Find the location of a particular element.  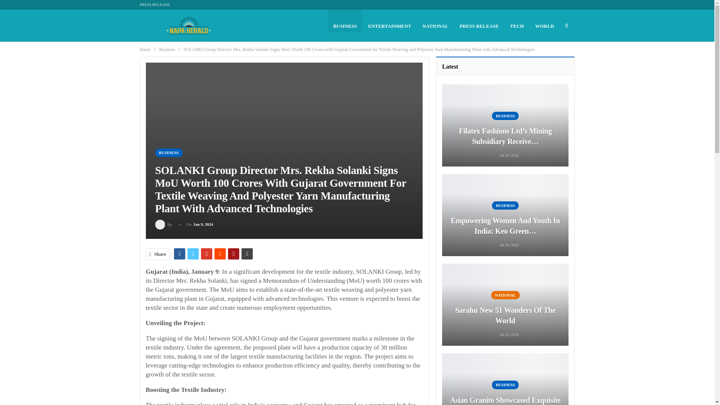

Business is located at coordinates (167, 49).